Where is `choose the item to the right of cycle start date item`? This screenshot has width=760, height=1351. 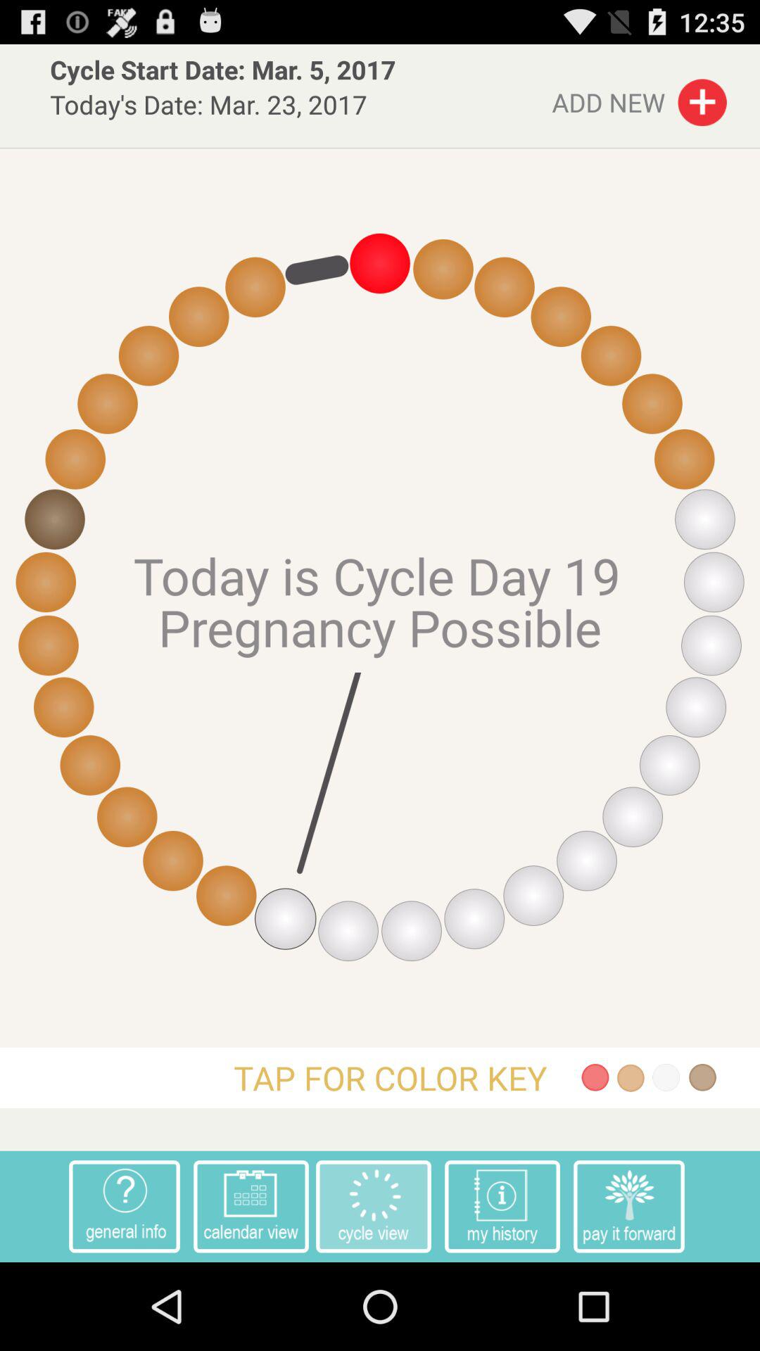 choose the item to the right of cycle start date item is located at coordinates (639, 99).